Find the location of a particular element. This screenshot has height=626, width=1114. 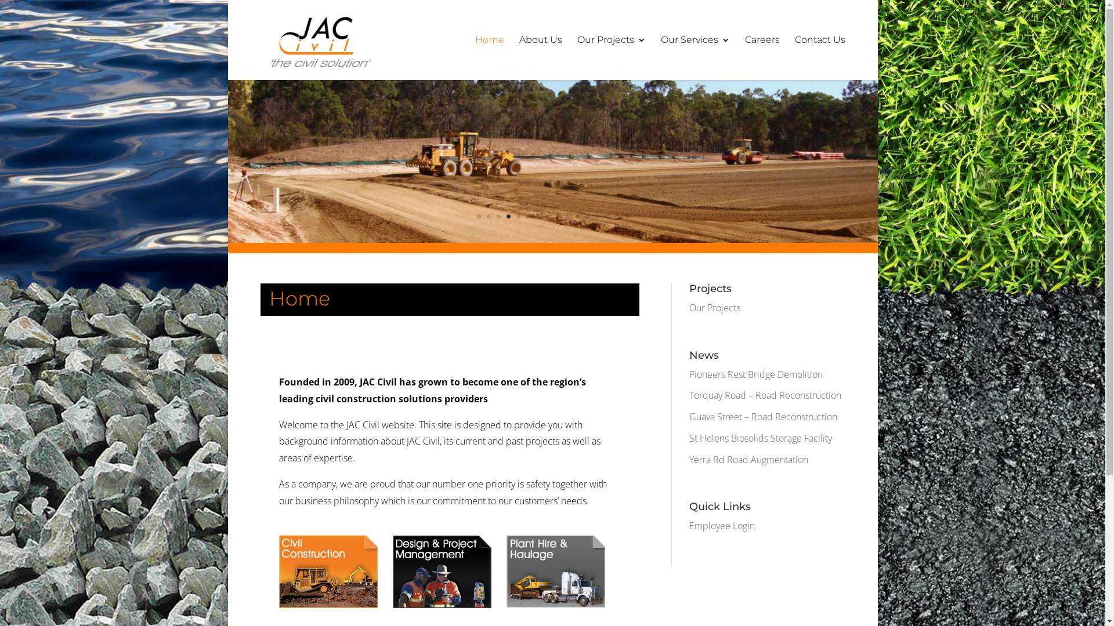

Yerra Rd Road Augmentation is located at coordinates (748, 460).